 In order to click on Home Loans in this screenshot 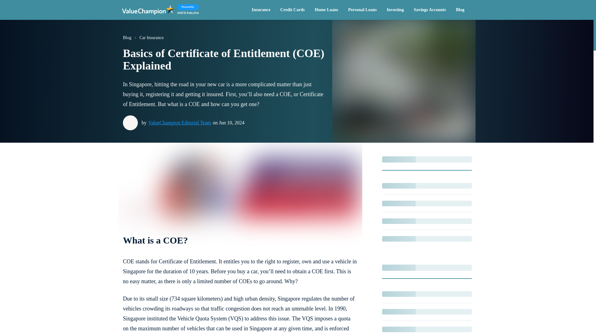, I will do `click(182, 10)`.